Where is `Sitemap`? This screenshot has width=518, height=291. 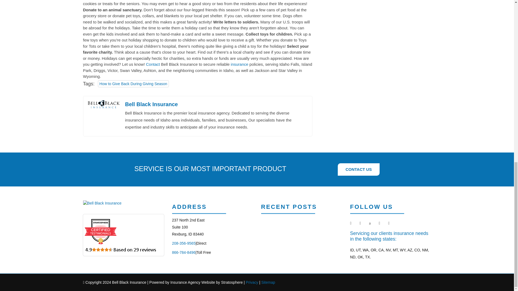 Sitemap is located at coordinates (206, 282).